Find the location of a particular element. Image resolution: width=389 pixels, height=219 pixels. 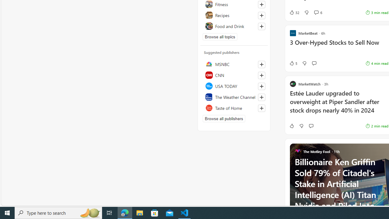

Recipes is located at coordinates (234, 15).